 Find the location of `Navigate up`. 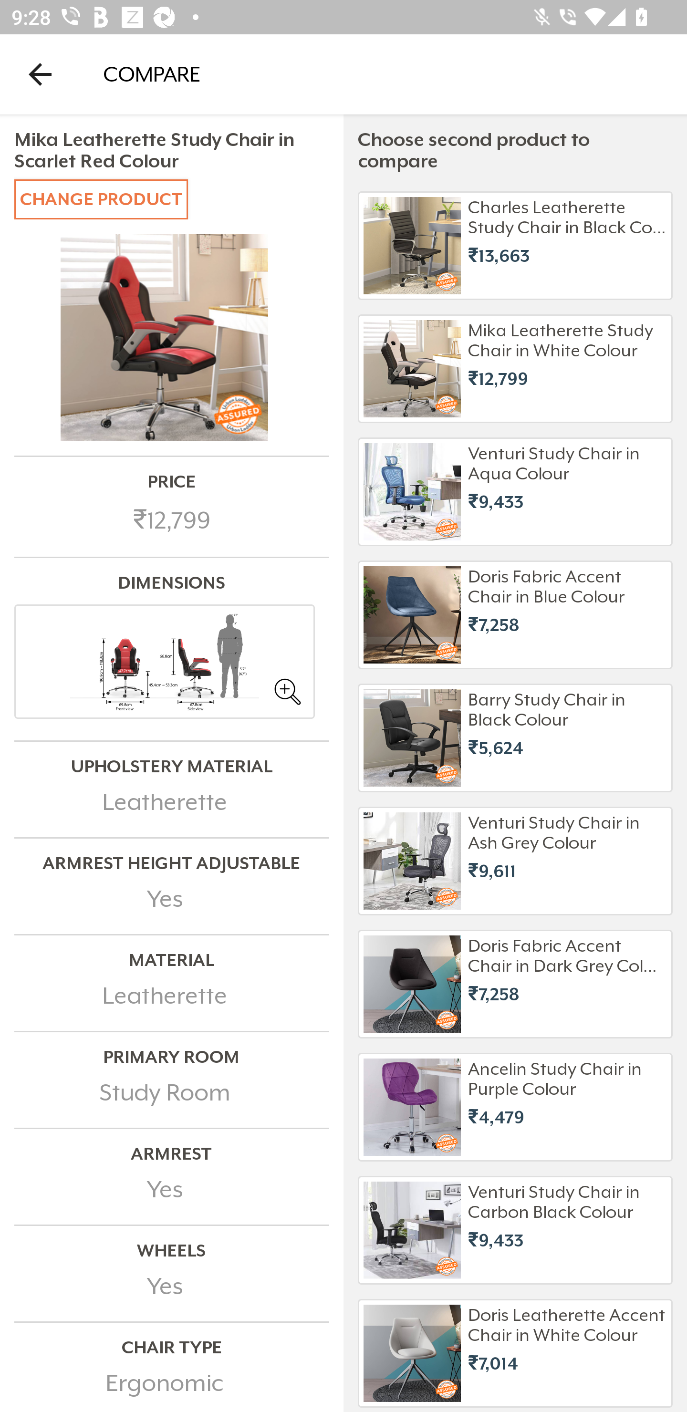

Navigate up is located at coordinates (40, 74).